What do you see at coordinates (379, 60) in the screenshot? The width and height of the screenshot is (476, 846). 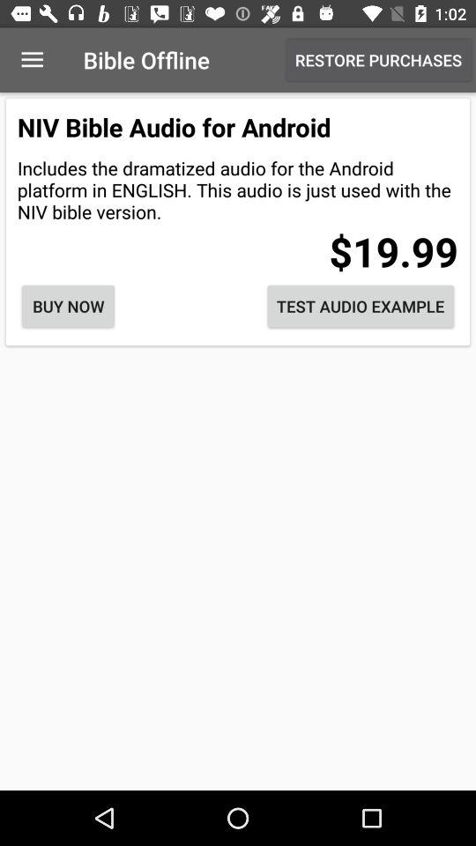 I see `click item next to the bible offline item` at bounding box center [379, 60].